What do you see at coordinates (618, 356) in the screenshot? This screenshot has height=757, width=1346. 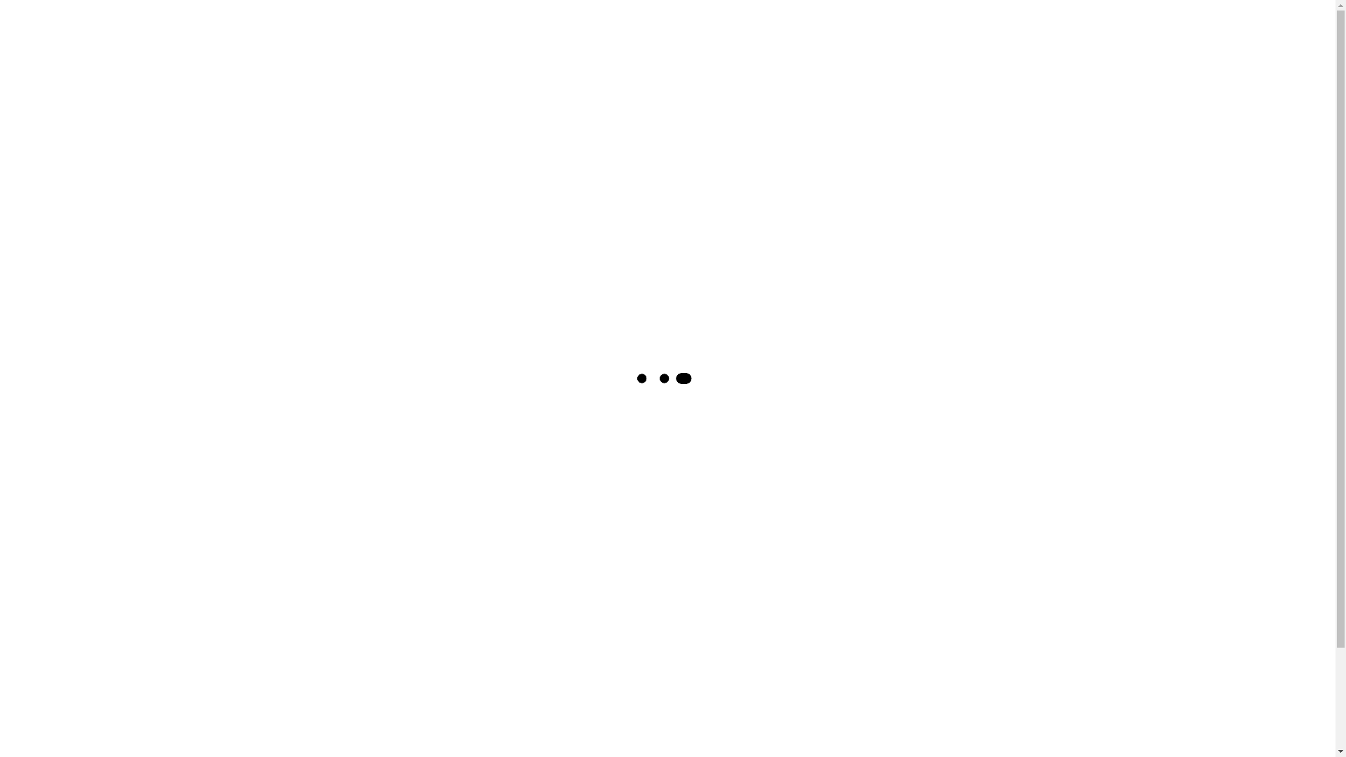 I see `BAGS` at bounding box center [618, 356].